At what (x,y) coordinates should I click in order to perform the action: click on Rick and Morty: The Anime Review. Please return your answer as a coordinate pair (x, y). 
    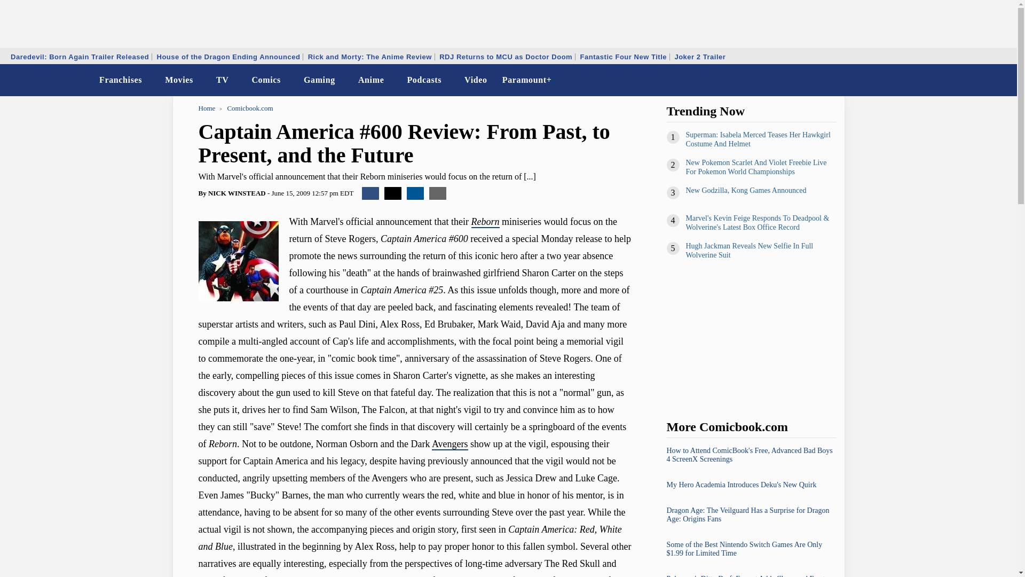
    Looking at the image, I should click on (370, 57).